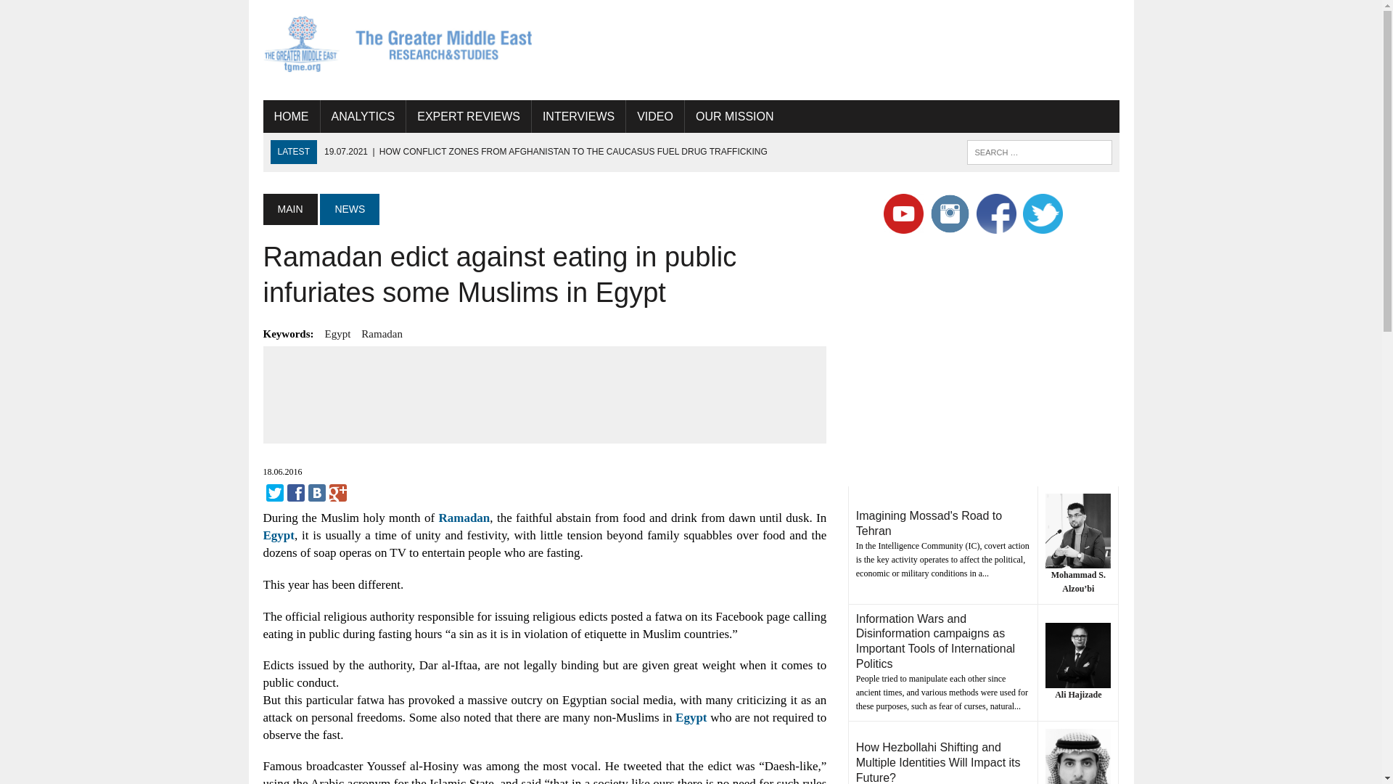  What do you see at coordinates (279, 535) in the screenshot?
I see `Egypt` at bounding box center [279, 535].